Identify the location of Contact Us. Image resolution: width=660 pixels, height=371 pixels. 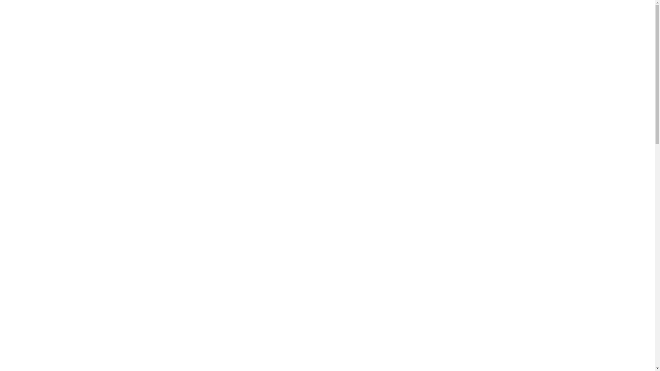
(482, 14).